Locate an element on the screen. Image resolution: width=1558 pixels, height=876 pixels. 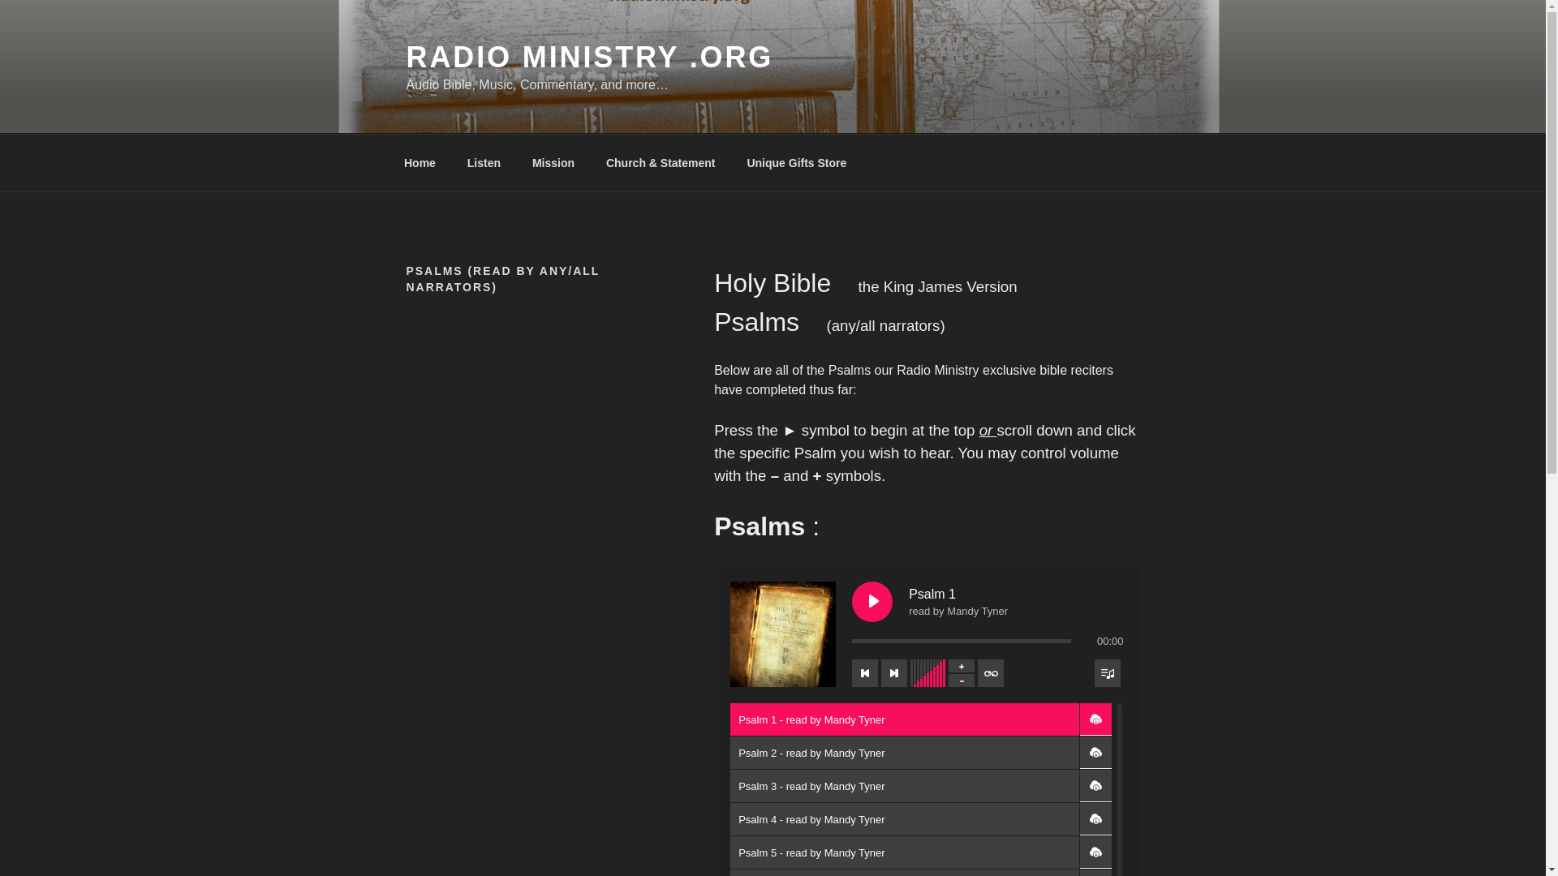
Download this track is located at coordinates (1095, 786).